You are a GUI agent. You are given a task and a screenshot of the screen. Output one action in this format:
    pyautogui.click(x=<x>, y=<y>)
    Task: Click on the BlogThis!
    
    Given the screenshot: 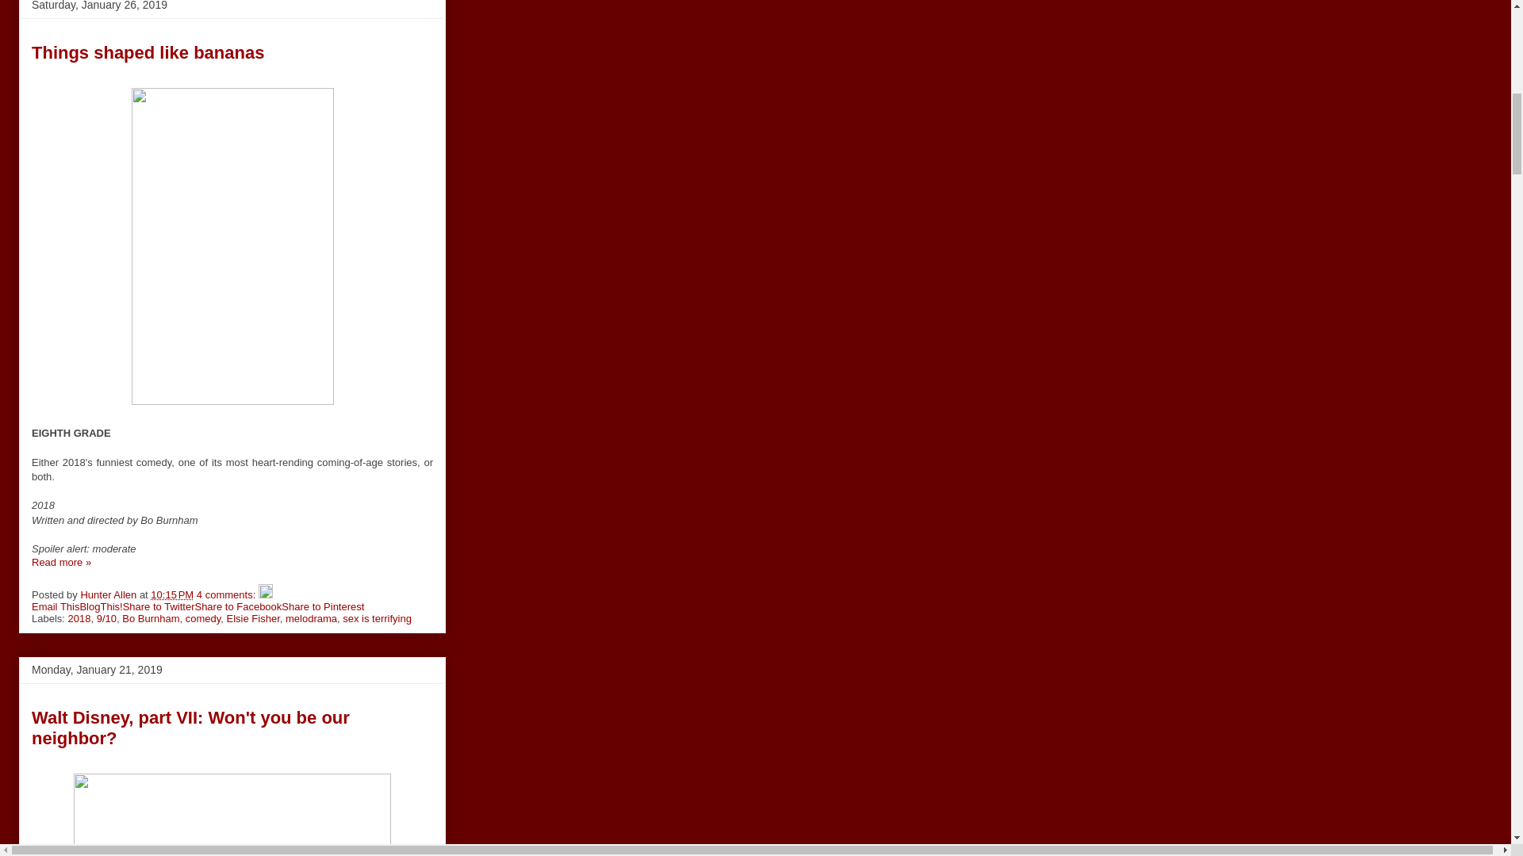 What is the action you would take?
    pyautogui.click(x=100, y=607)
    